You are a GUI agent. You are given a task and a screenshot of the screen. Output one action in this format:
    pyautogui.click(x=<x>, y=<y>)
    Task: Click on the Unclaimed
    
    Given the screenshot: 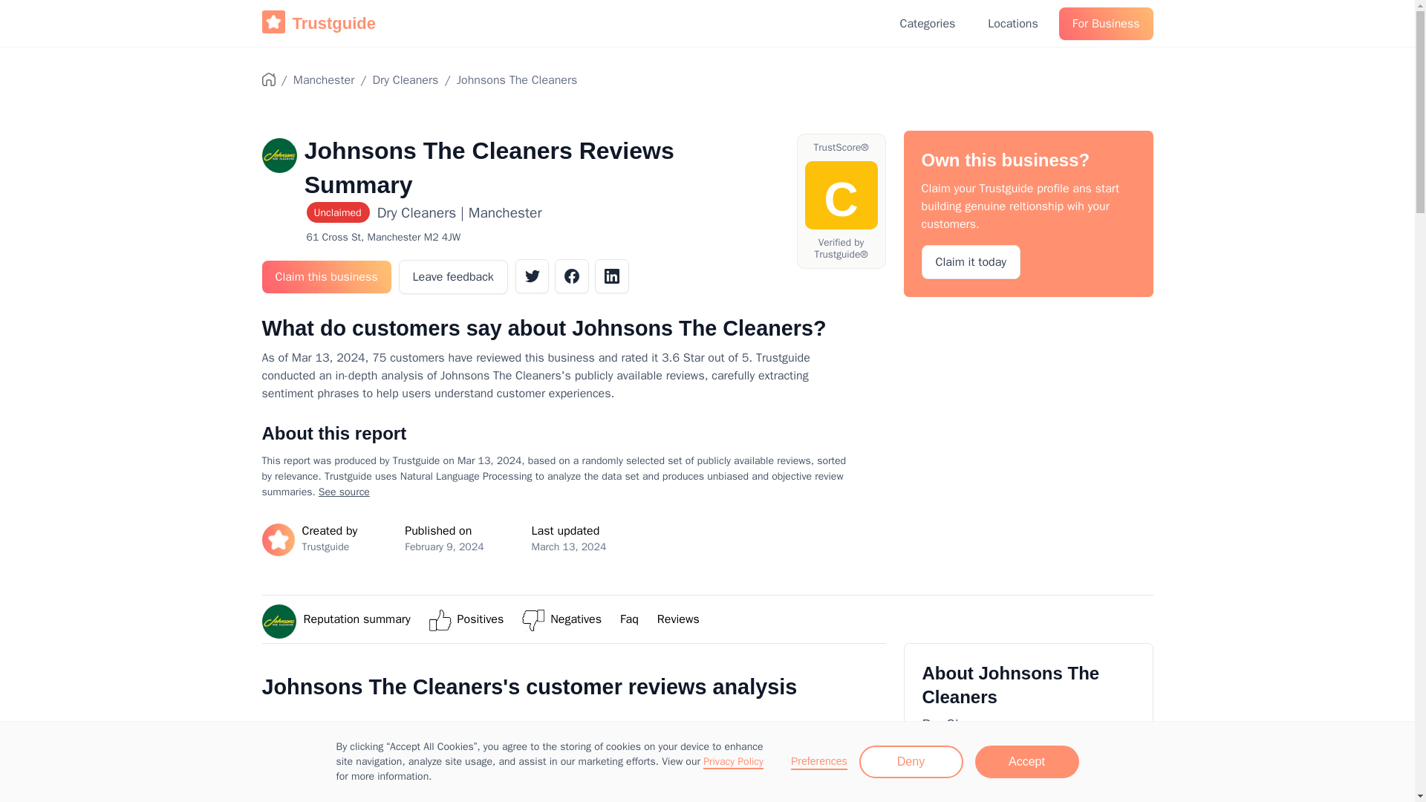 What is the action you would take?
    pyautogui.click(x=341, y=214)
    